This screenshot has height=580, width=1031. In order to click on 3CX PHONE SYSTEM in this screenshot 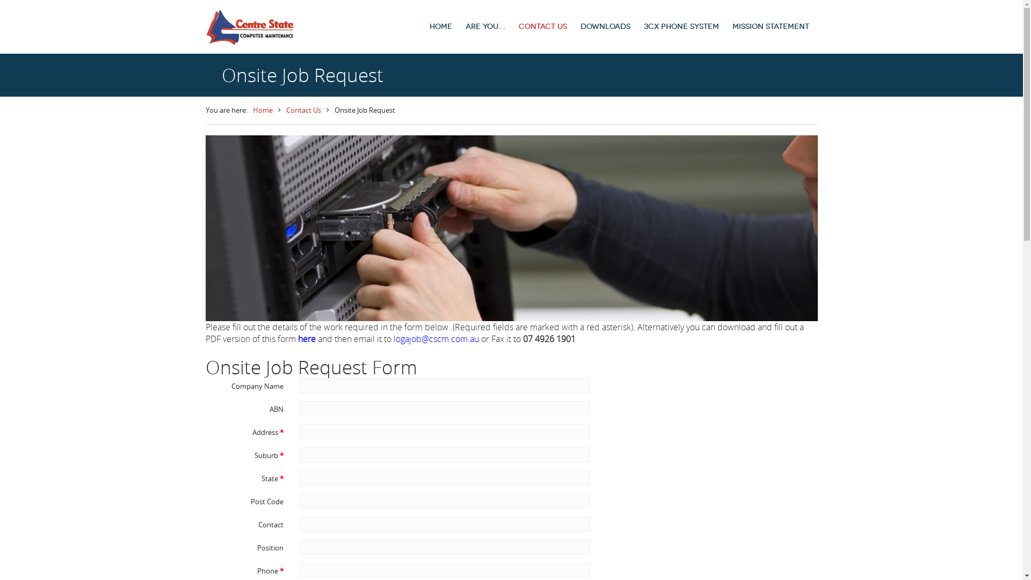, I will do `click(681, 27)`.